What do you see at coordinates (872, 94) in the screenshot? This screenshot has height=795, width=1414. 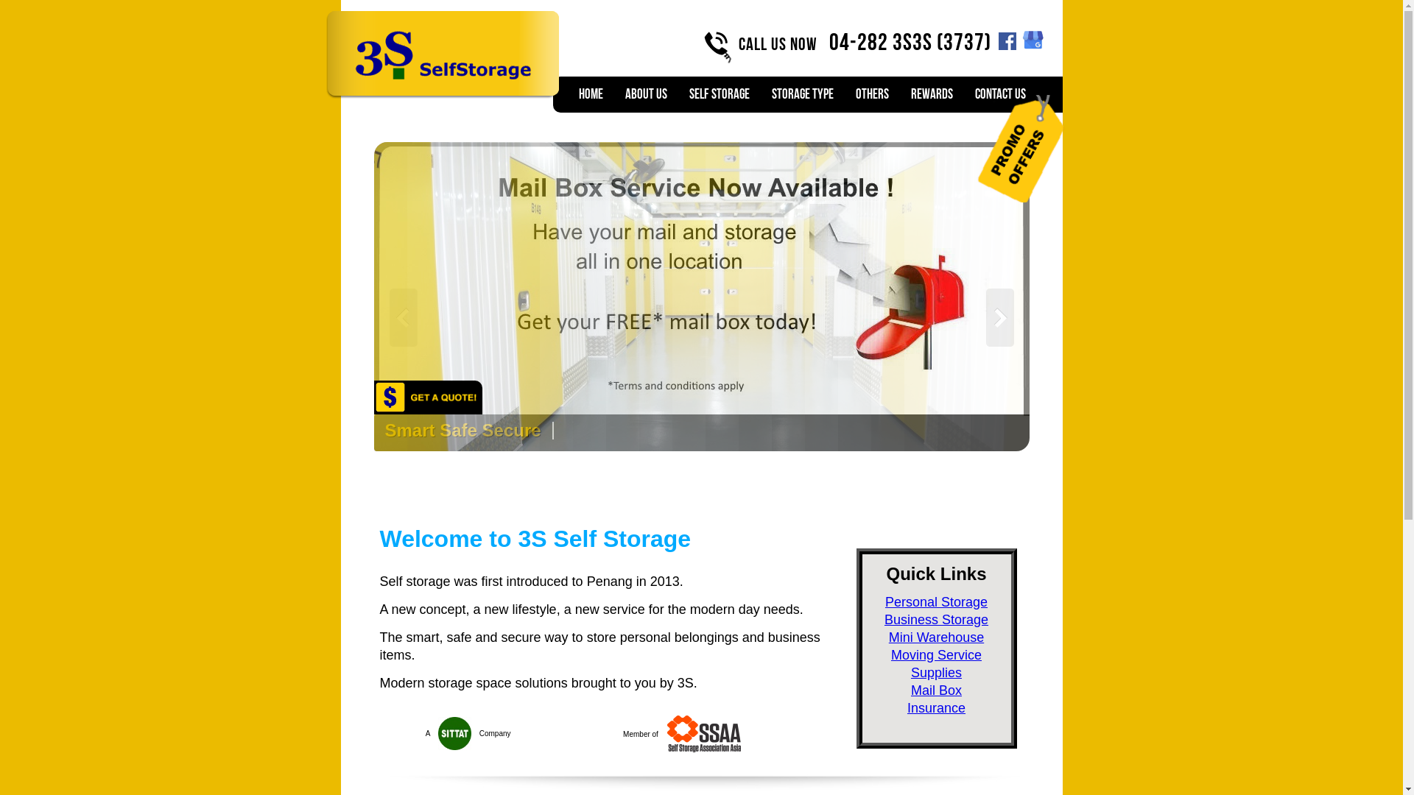 I see `OTHERS` at bounding box center [872, 94].